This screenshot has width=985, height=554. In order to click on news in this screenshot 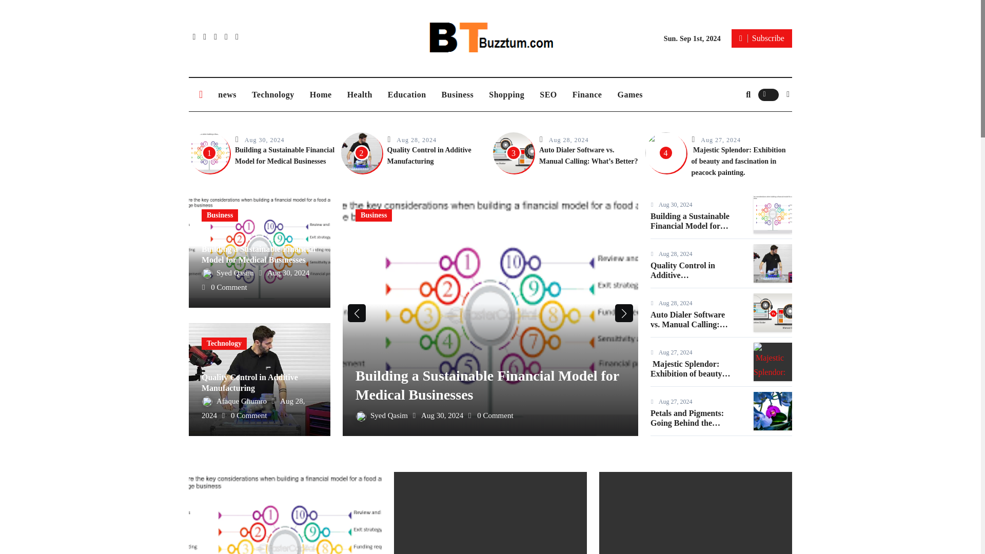, I will do `click(227, 94)`.